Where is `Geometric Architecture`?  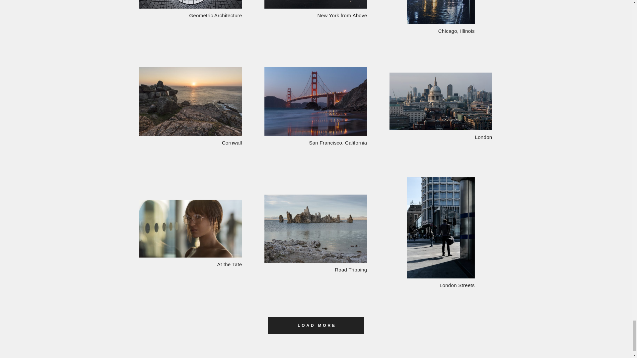
Geometric Architecture is located at coordinates (190, 10).